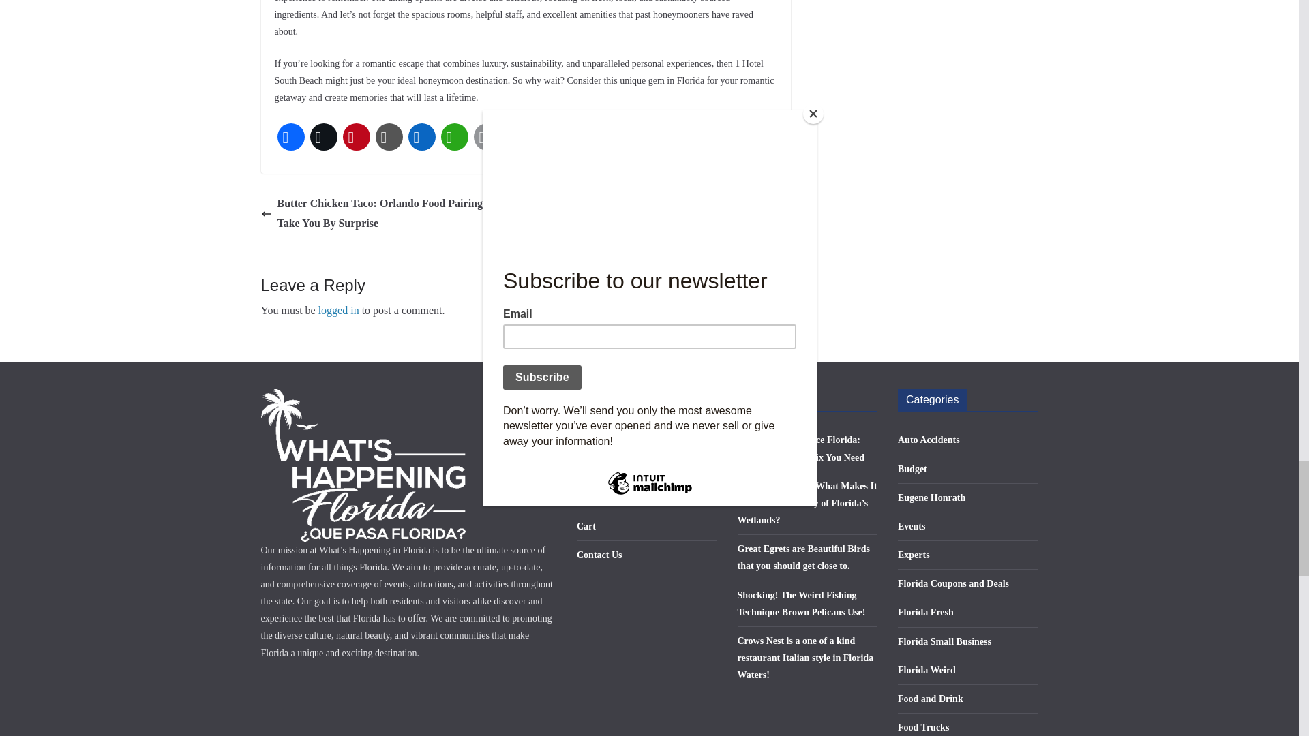 Image resolution: width=1309 pixels, height=736 pixels. What do you see at coordinates (453, 136) in the screenshot?
I see `WhatsApp` at bounding box center [453, 136].